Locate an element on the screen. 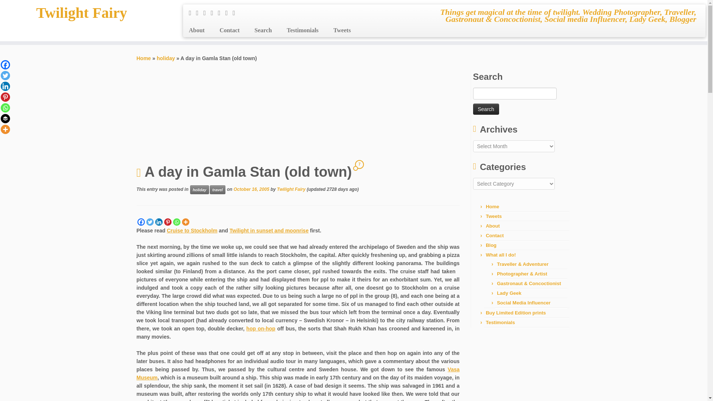 This screenshot has width=713, height=401. Twilight Fairy is located at coordinates (82, 13).